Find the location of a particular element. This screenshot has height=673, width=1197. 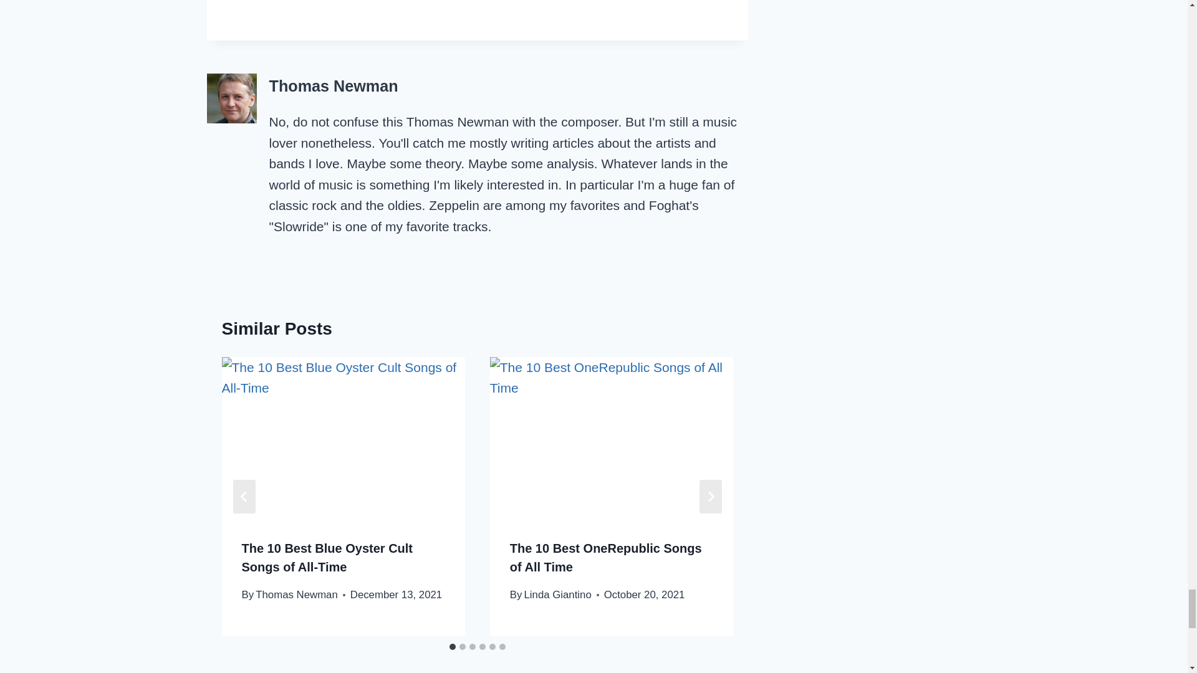

Linda Giantino is located at coordinates (557, 594).